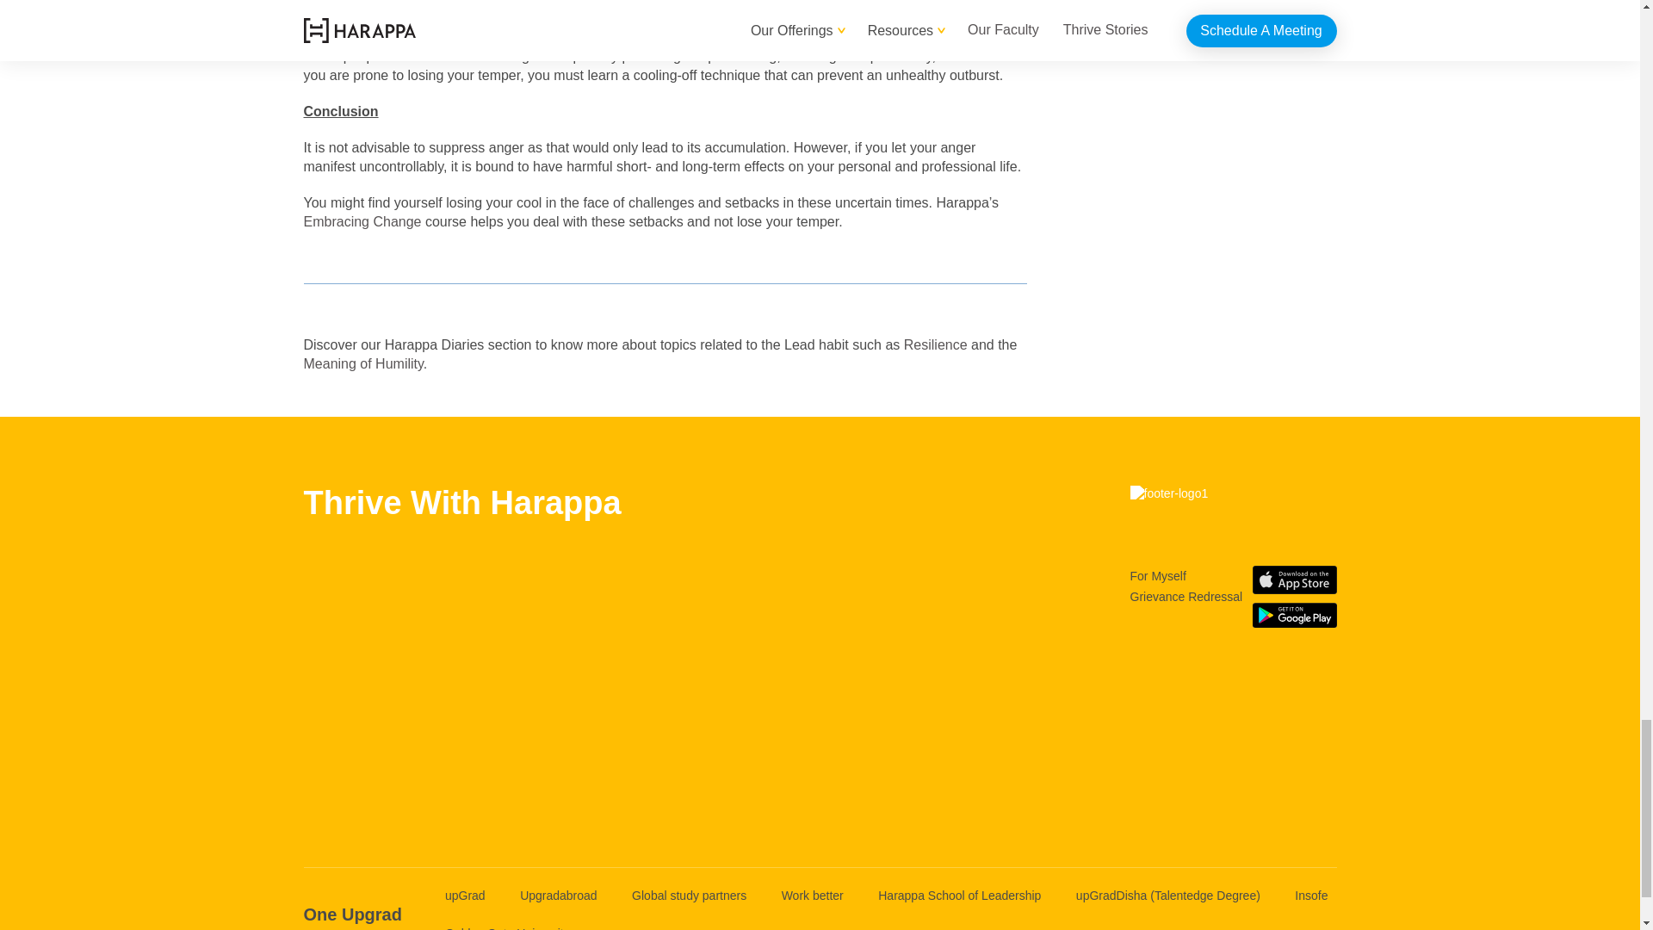  What do you see at coordinates (362, 363) in the screenshot?
I see `Meaning of Humility` at bounding box center [362, 363].